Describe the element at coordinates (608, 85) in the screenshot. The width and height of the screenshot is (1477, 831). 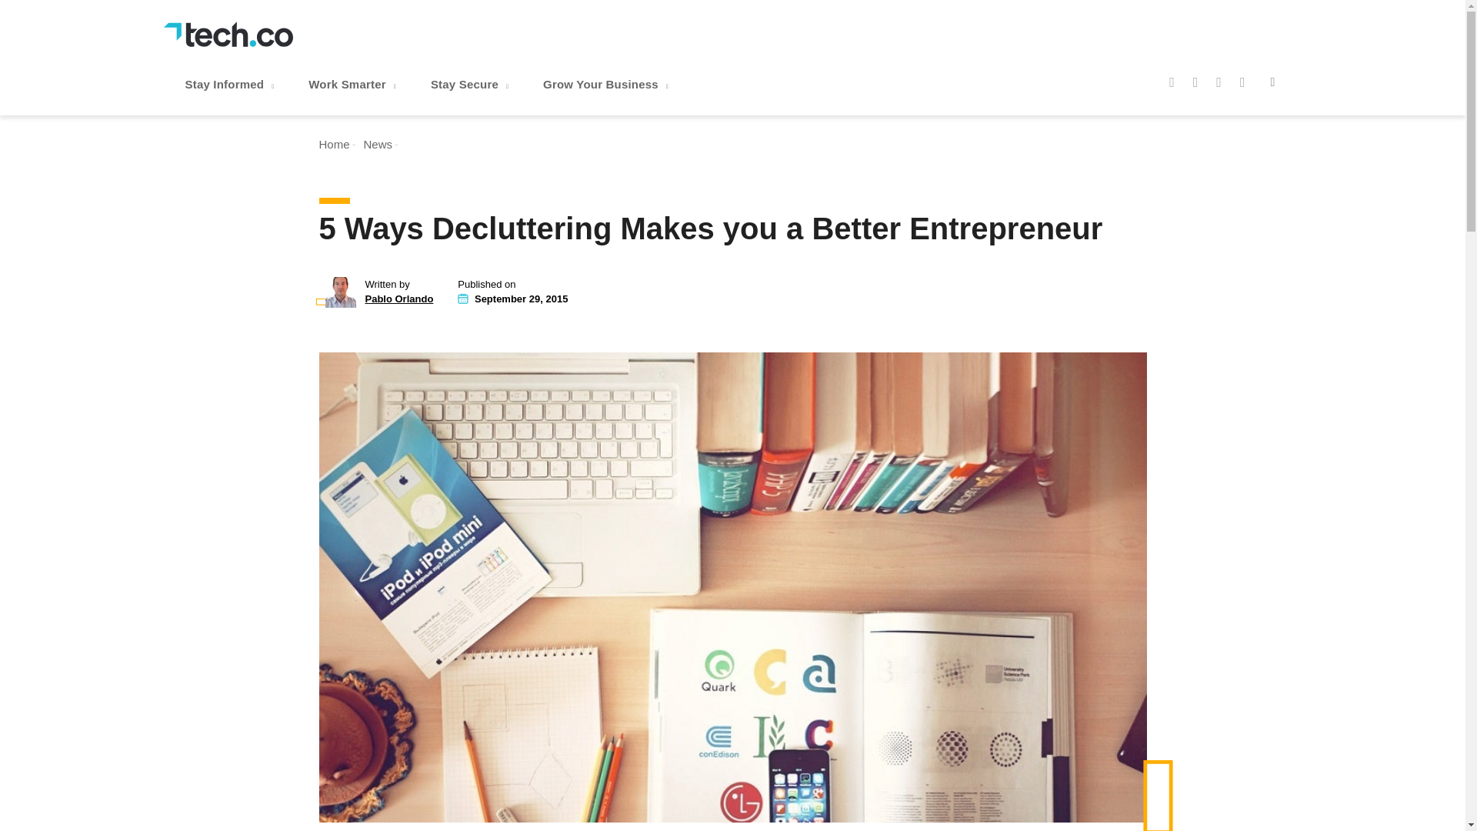
I see `Grow Your Business` at that location.